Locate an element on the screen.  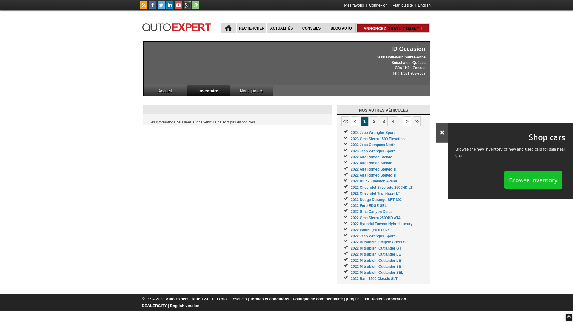
Termes et conditions is located at coordinates (270, 299).